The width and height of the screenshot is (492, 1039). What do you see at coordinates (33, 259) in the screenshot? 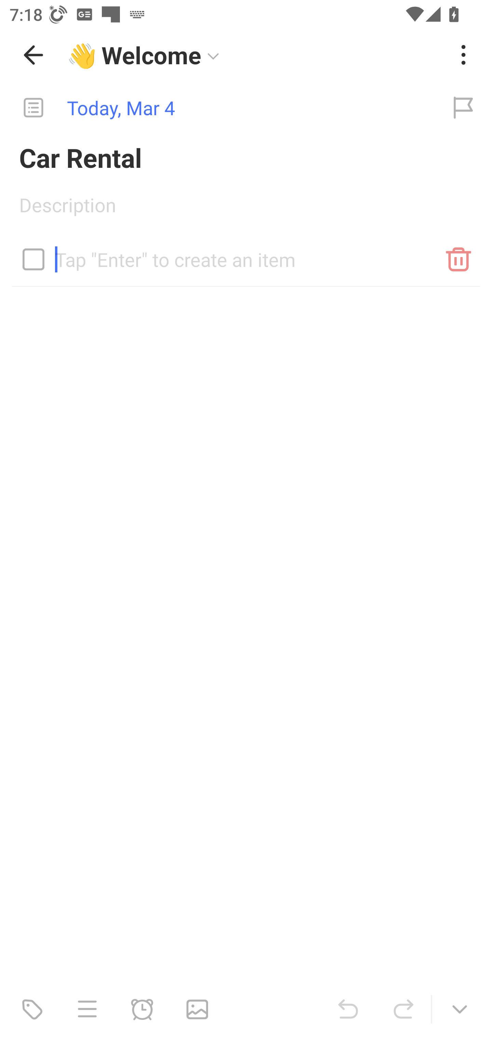
I see ` ` at bounding box center [33, 259].